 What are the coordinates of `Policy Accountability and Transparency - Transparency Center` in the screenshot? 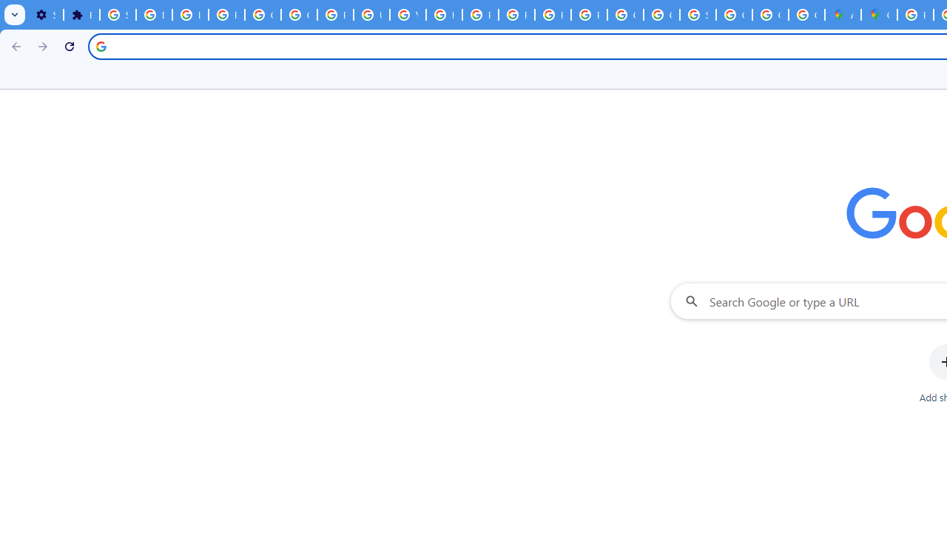 It's located at (916, 15).